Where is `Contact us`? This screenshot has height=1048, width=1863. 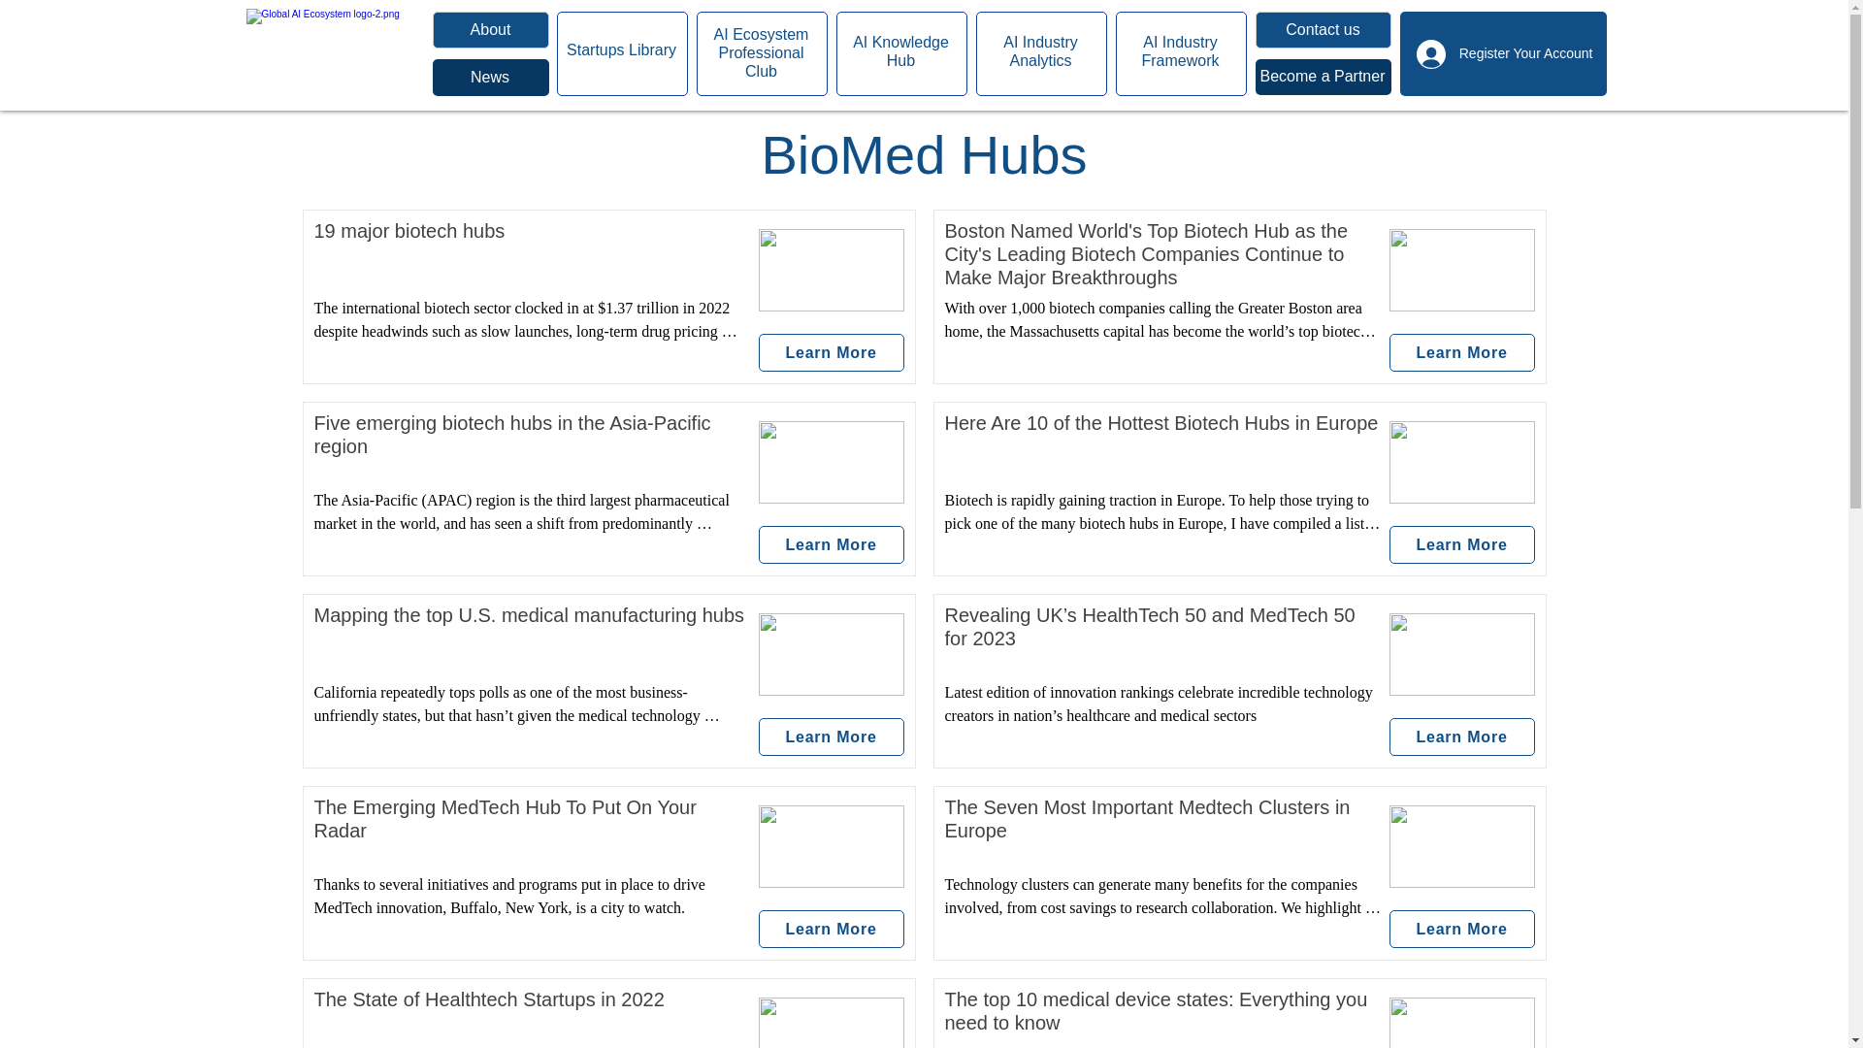 Contact us is located at coordinates (831, 1023).